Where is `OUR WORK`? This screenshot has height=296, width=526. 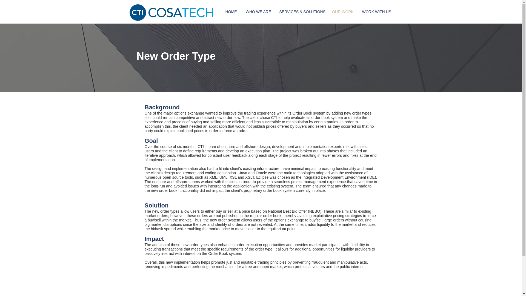
OUR WORK is located at coordinates (342, 12).